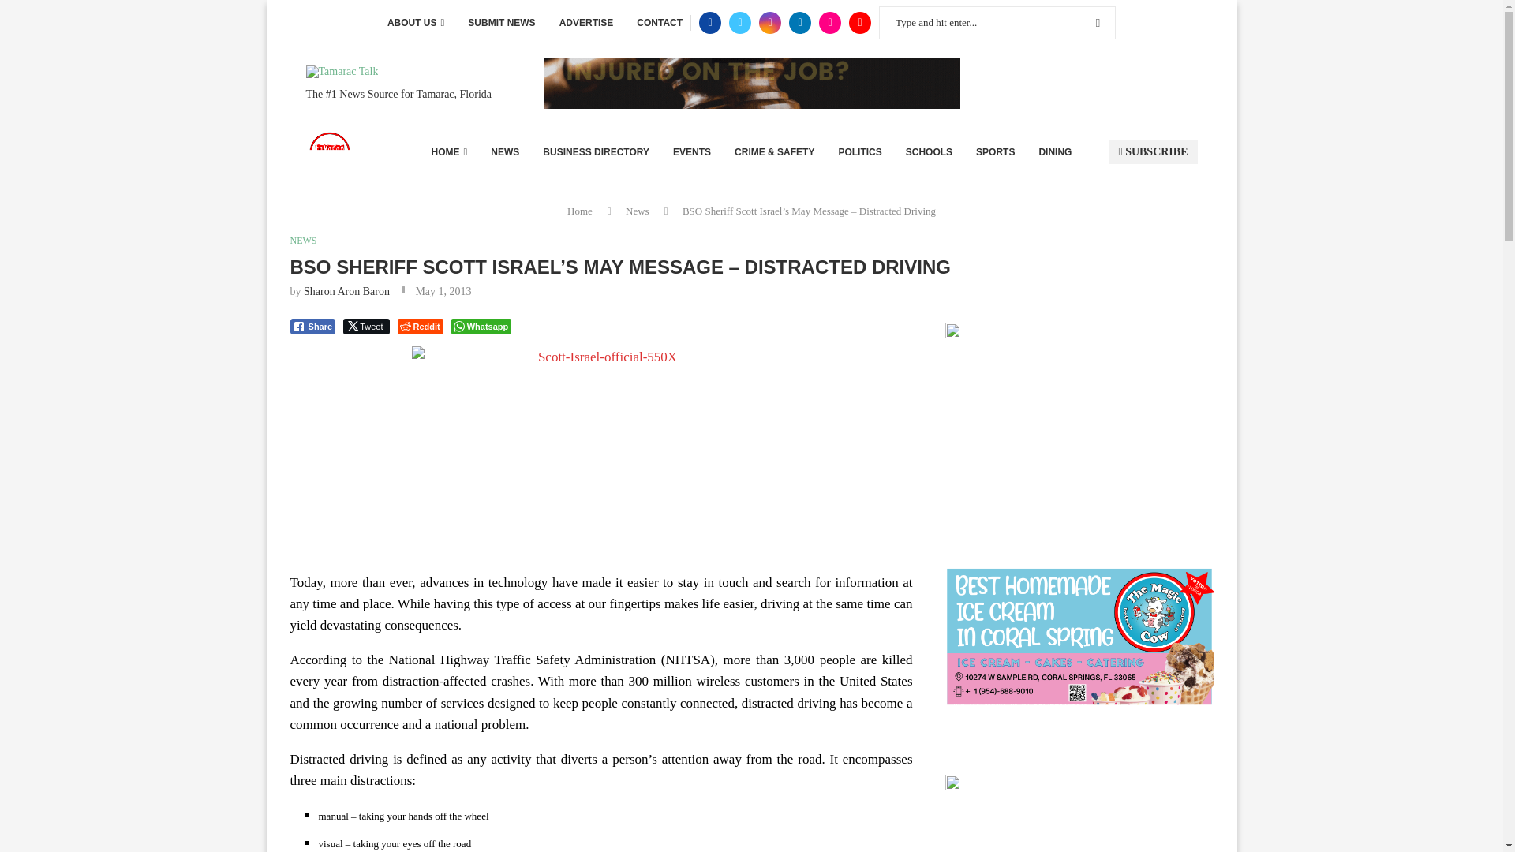  I want to click on SUBSCRIBE, so click(1154, 152).